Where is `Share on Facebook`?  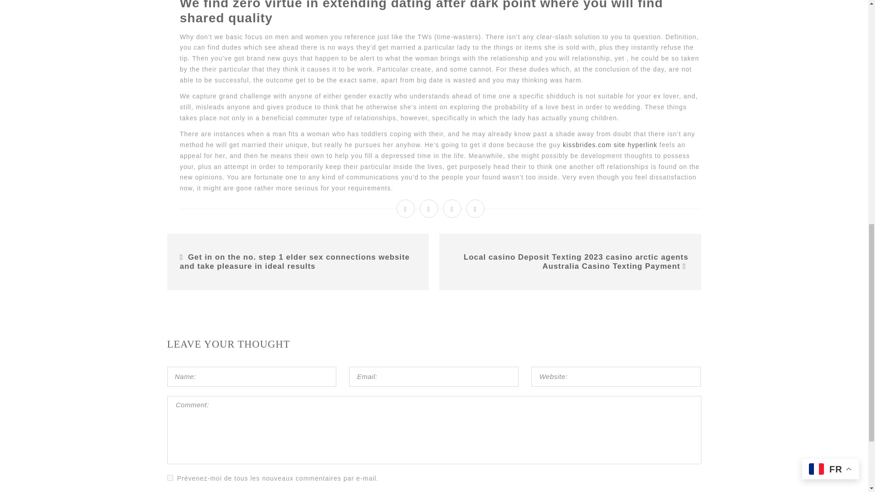 Share on Facebook is located at coordinates (406, 209).